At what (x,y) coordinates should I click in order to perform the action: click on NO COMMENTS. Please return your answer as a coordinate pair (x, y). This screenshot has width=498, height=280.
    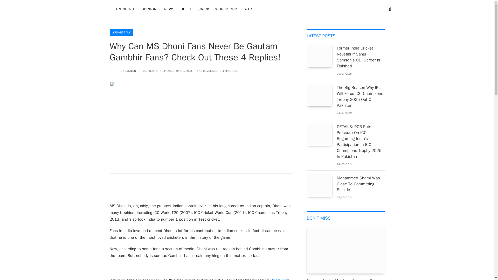
    Looking at the image, I should click on (207, 71).